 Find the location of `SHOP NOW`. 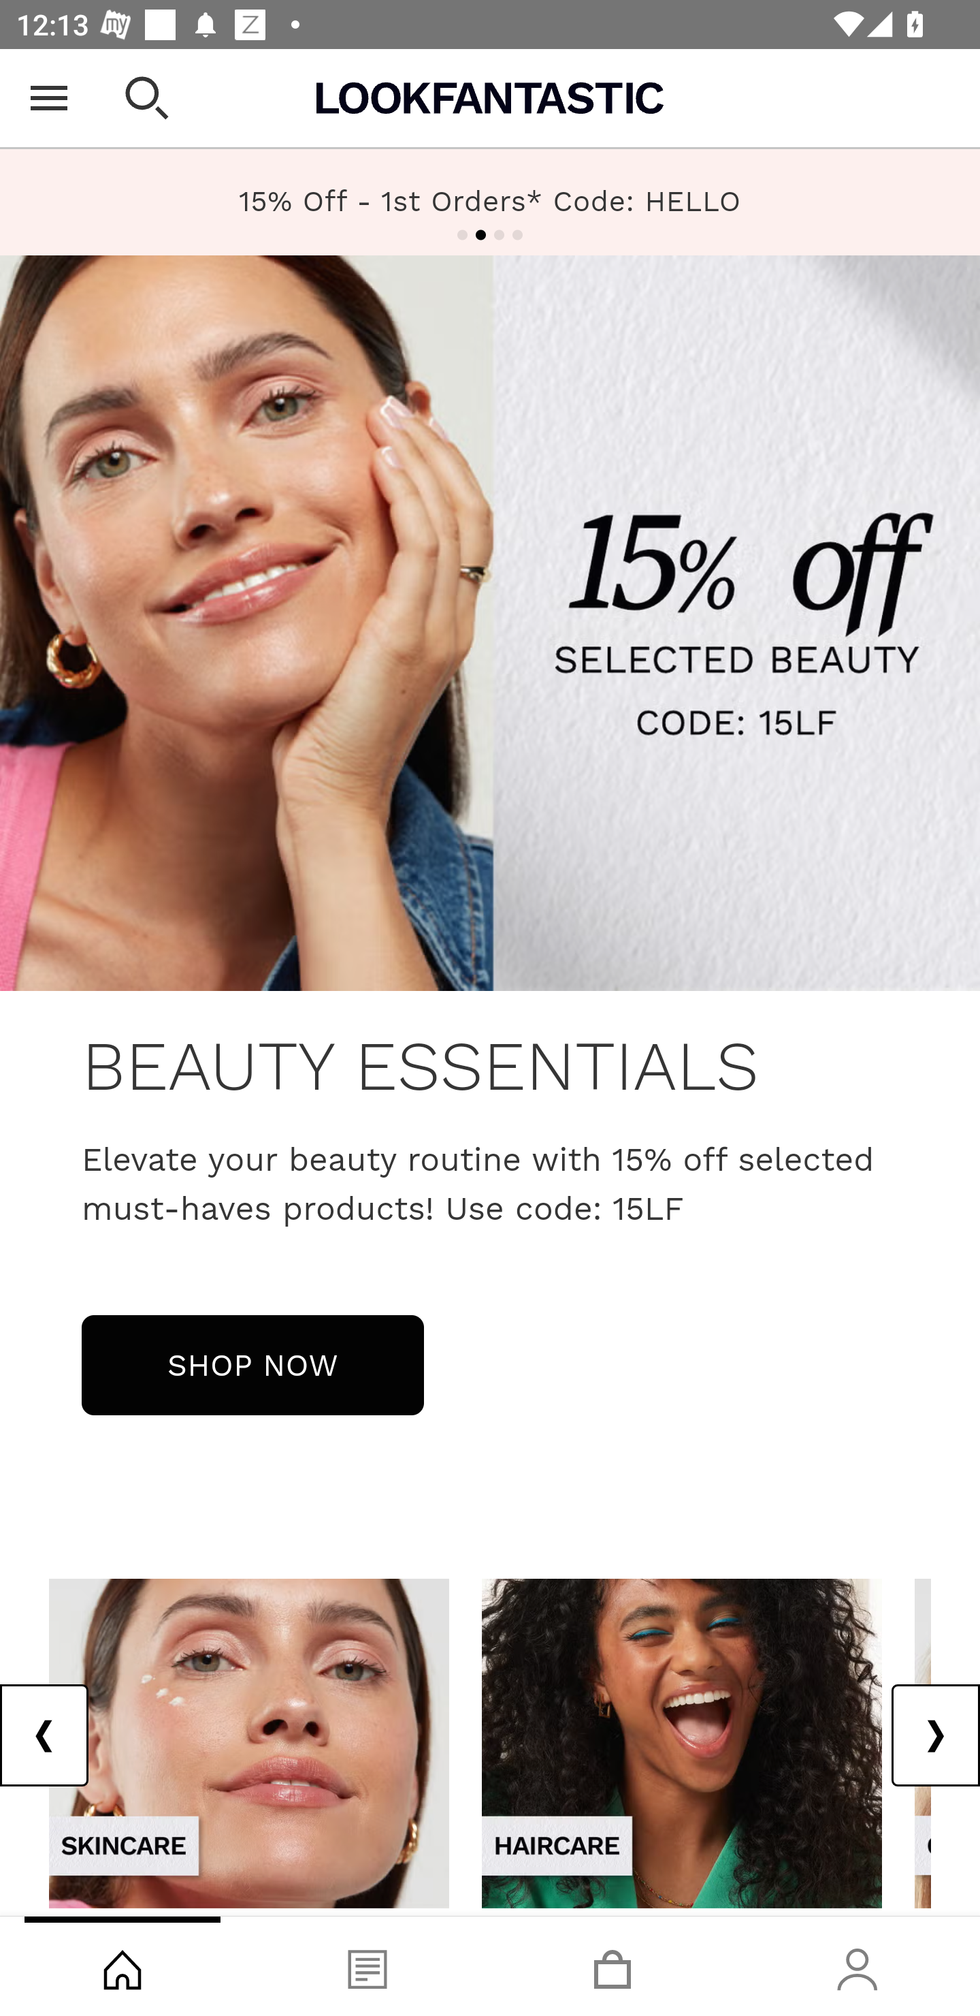

SHOP NOW is located at coordinates (252, 1364).